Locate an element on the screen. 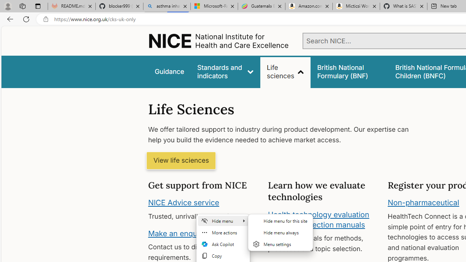  Hide menu for this site is located at coordinates (280, 221).